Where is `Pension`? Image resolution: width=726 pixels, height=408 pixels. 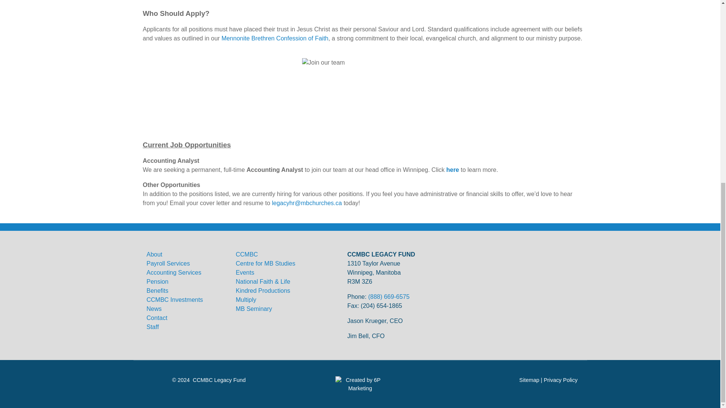 Pension is located at coordinates (157, 281).